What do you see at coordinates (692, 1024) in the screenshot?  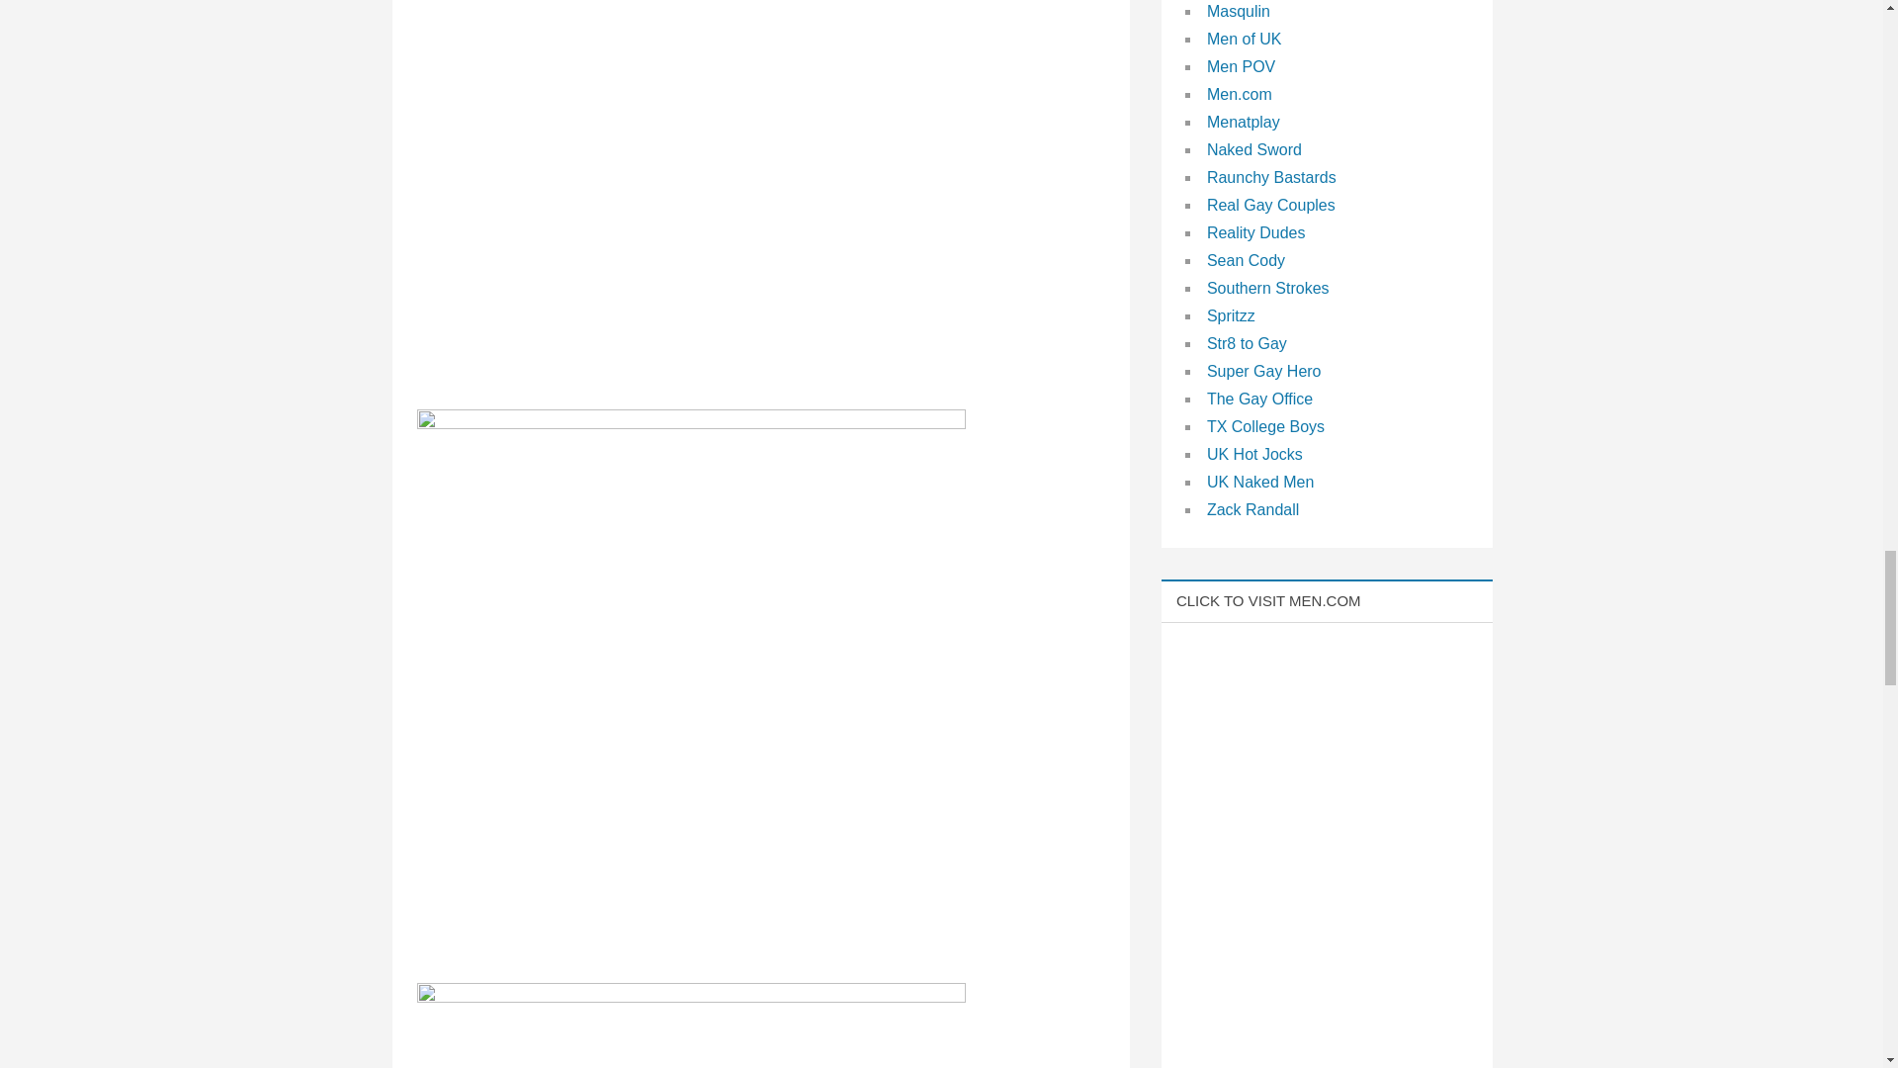 I see `Southern Strokes: Haigan and Cole` at bounding box center [692, 1024].